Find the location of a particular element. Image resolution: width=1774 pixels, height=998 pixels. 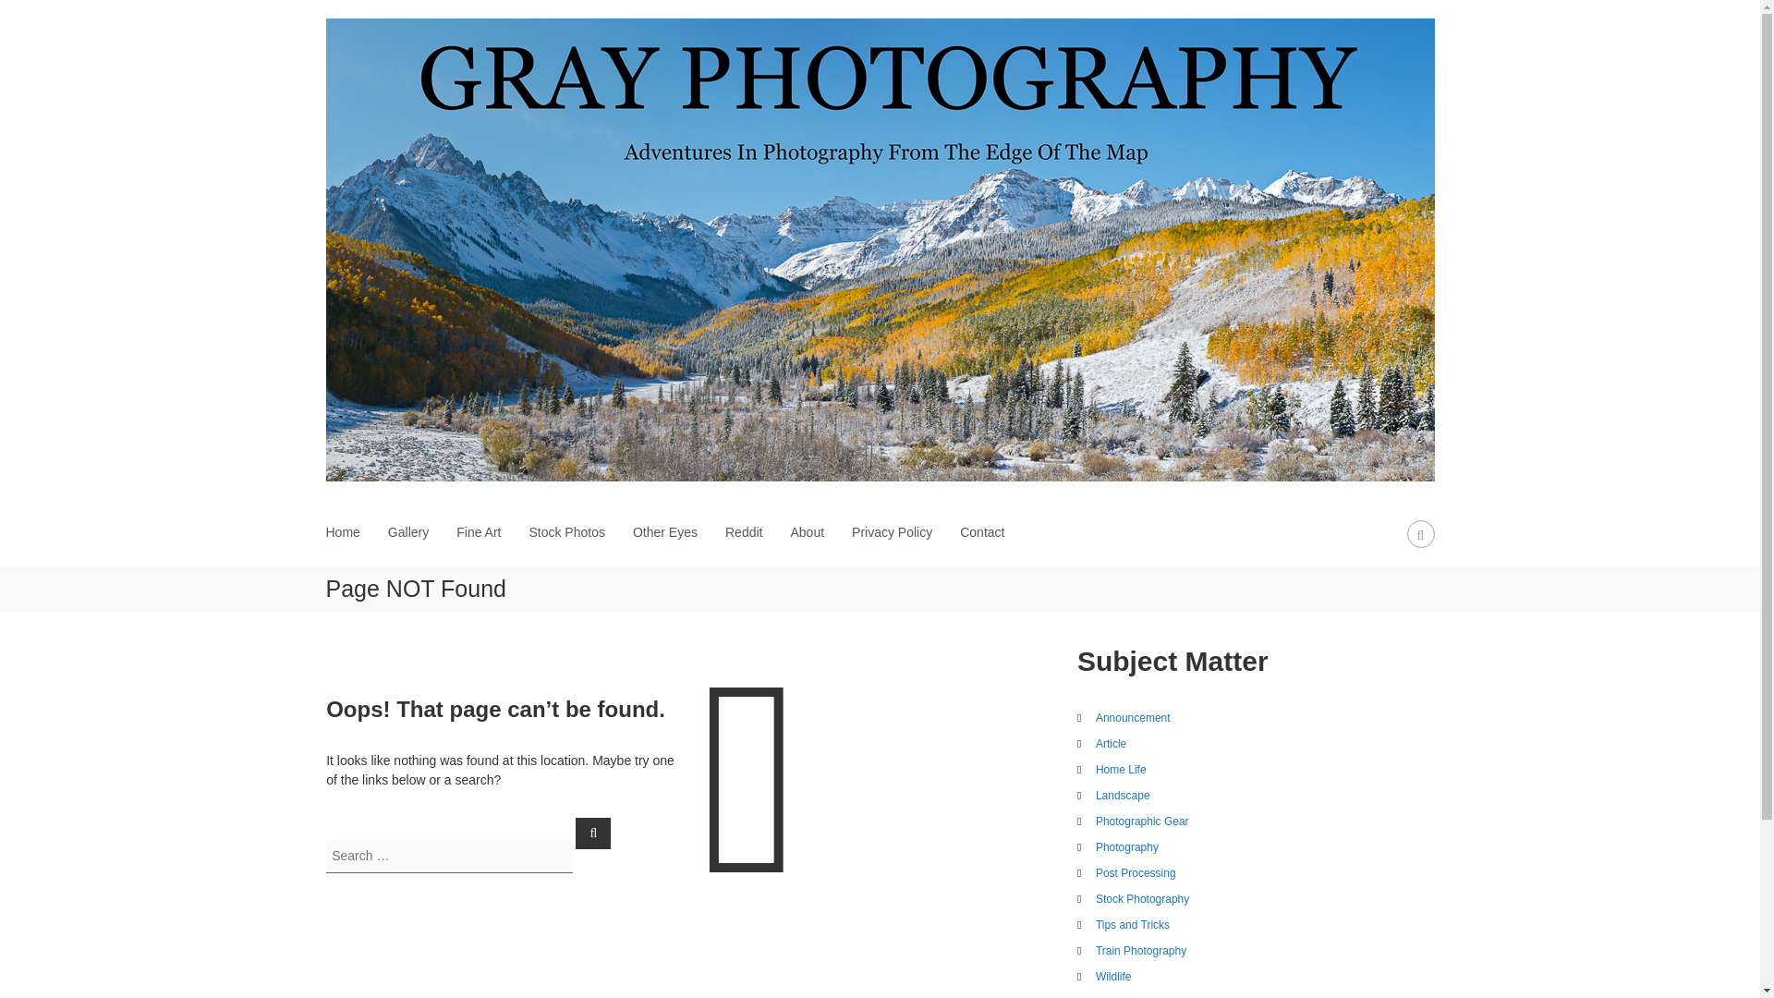

Wildlife is located at coordinates (1113, 976).